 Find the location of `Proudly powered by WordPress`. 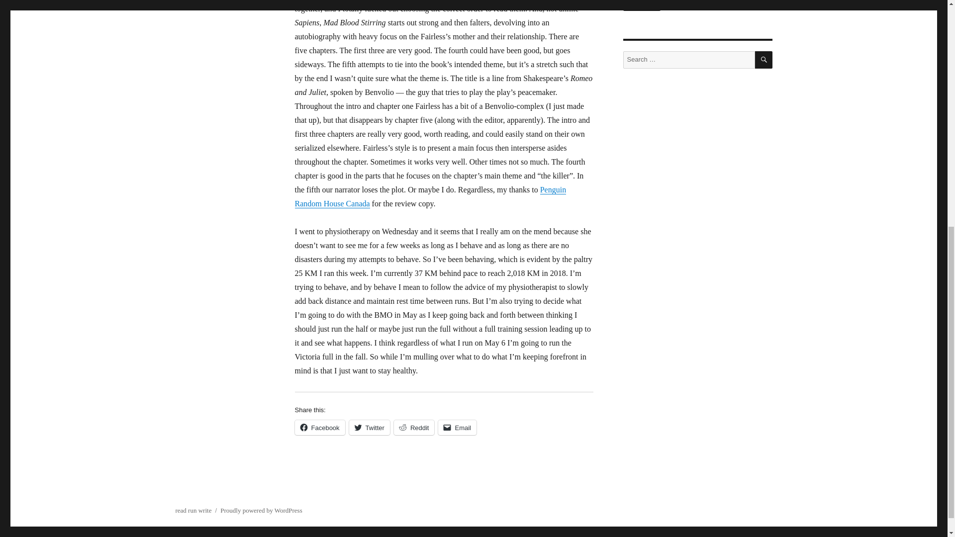

Proudly powered by WordPress is located at coordinates (261, 510).